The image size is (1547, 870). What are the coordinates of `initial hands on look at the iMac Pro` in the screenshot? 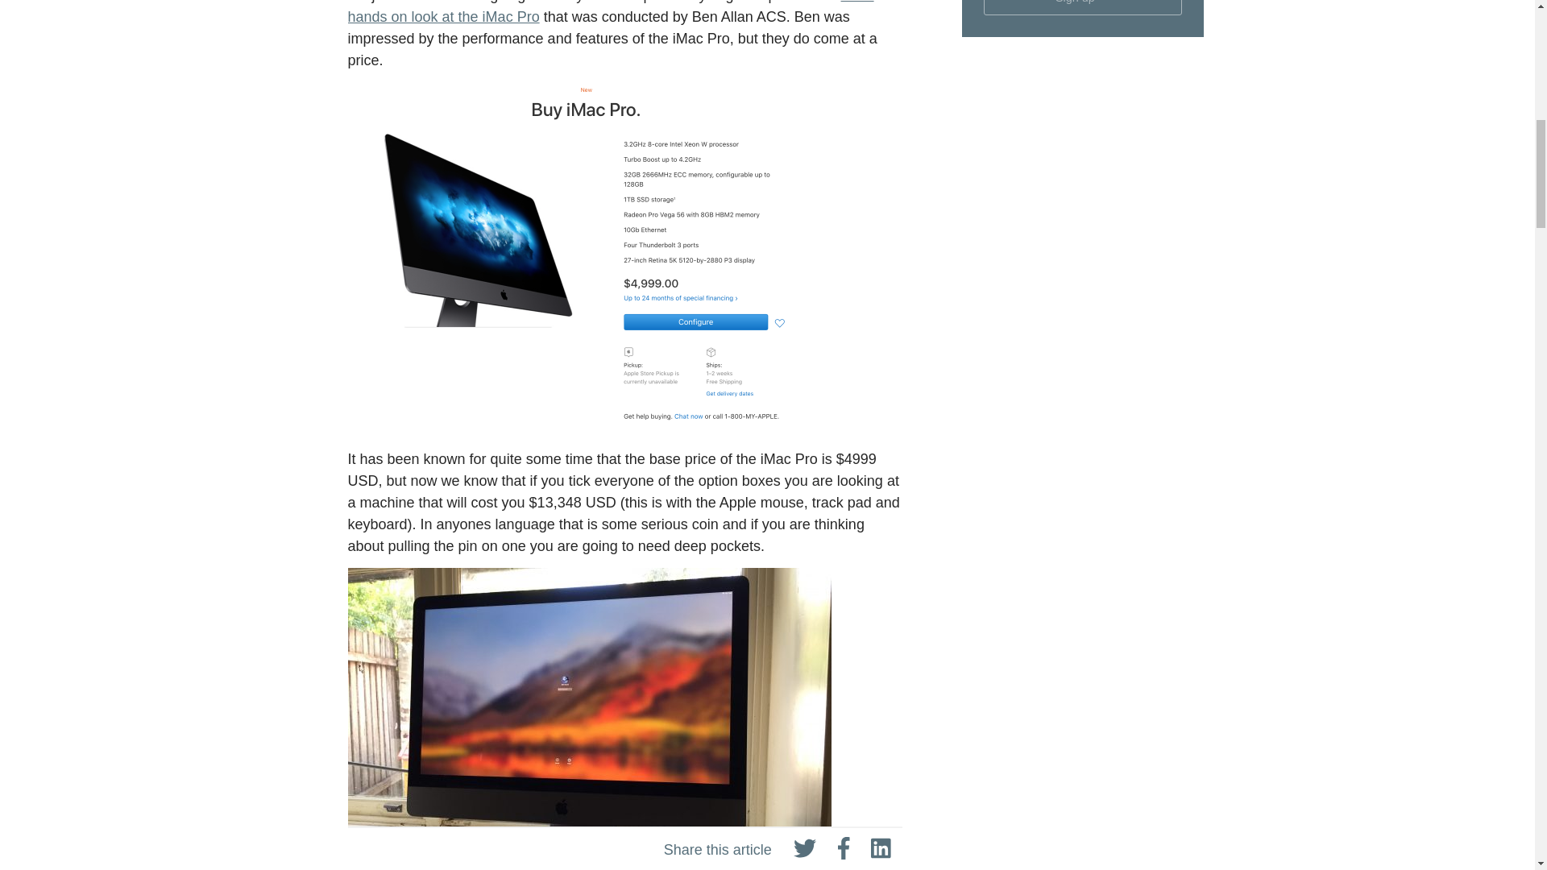 It's located at (611, 13).